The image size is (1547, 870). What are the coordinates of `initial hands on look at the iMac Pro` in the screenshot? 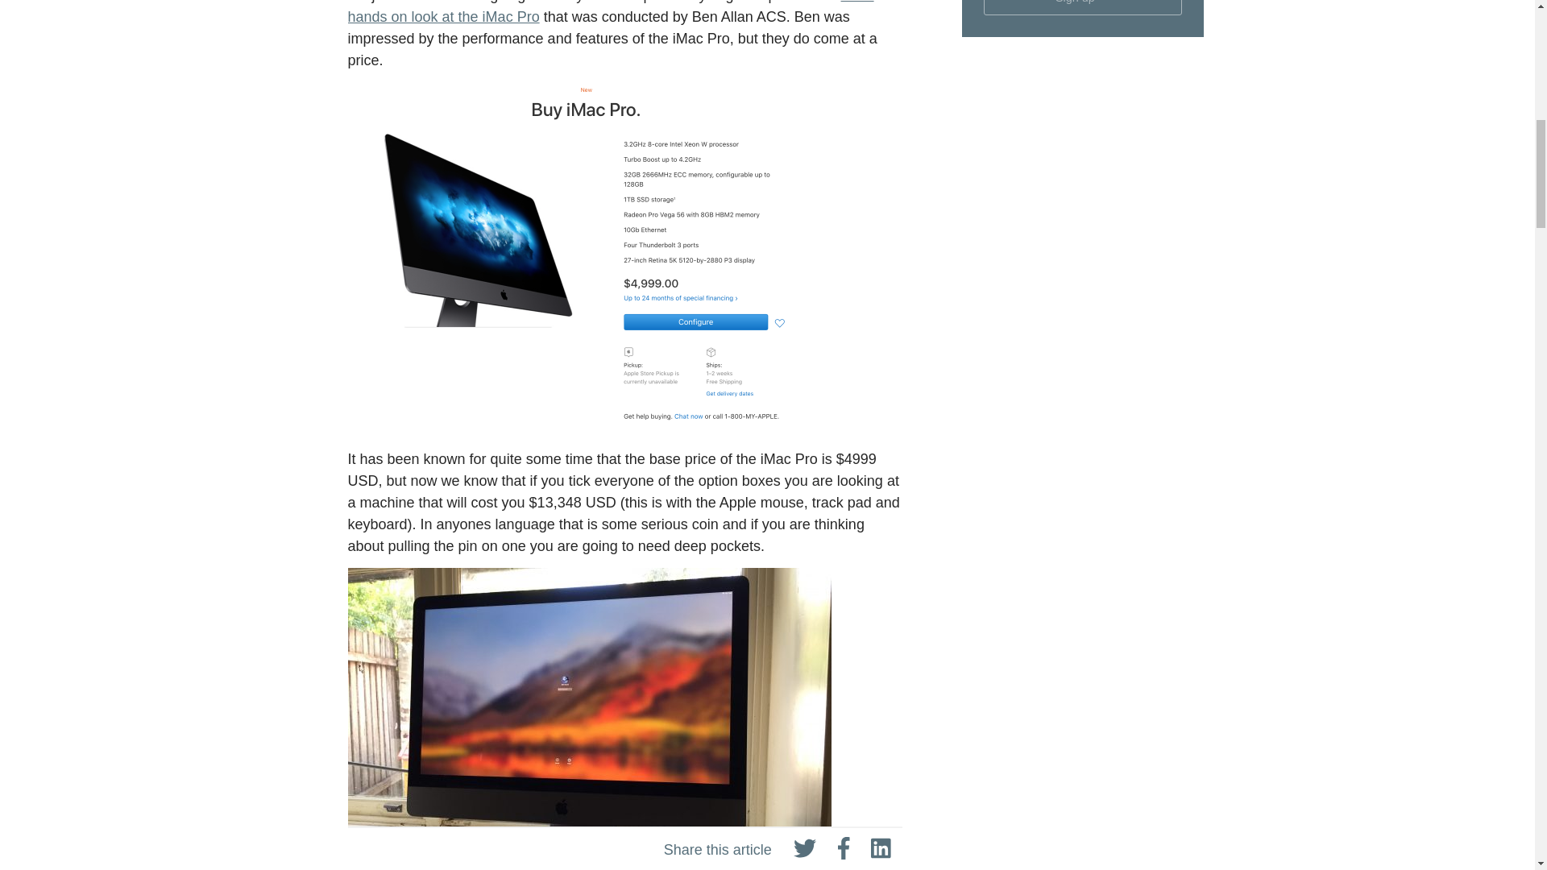 It's located at (611, 13).